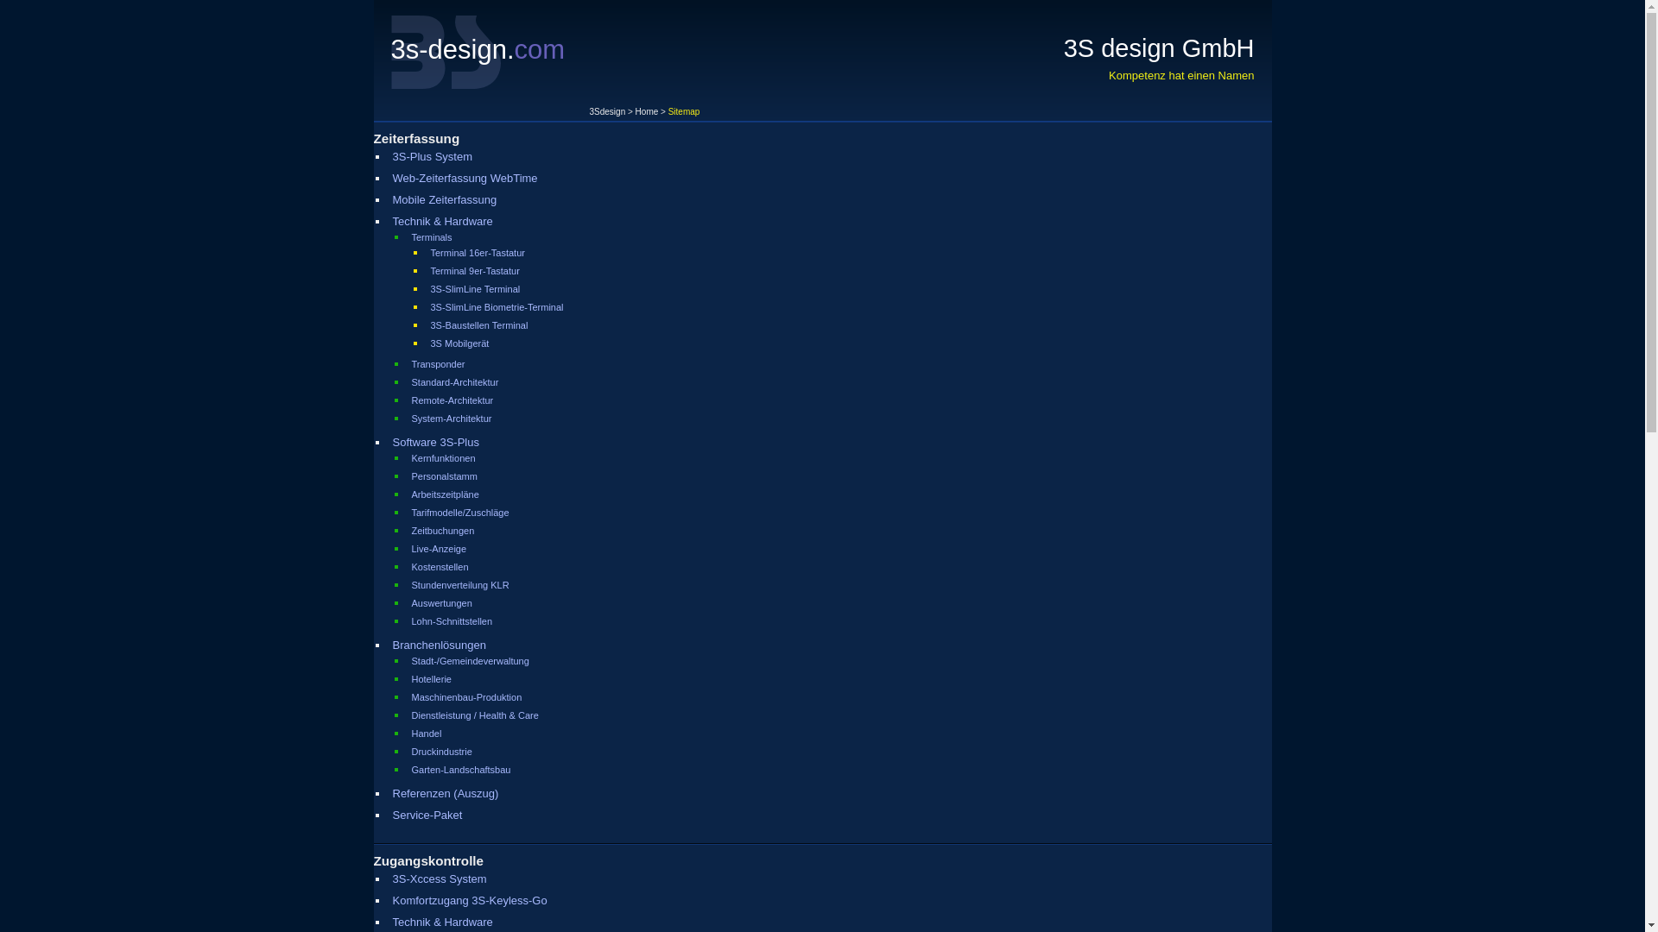 This screenshot has height=932, width=1658. What do you see at coordinates (443, 458) in the screenshot?
I see `Kernfunktionen` at bounding box center [443, 458].